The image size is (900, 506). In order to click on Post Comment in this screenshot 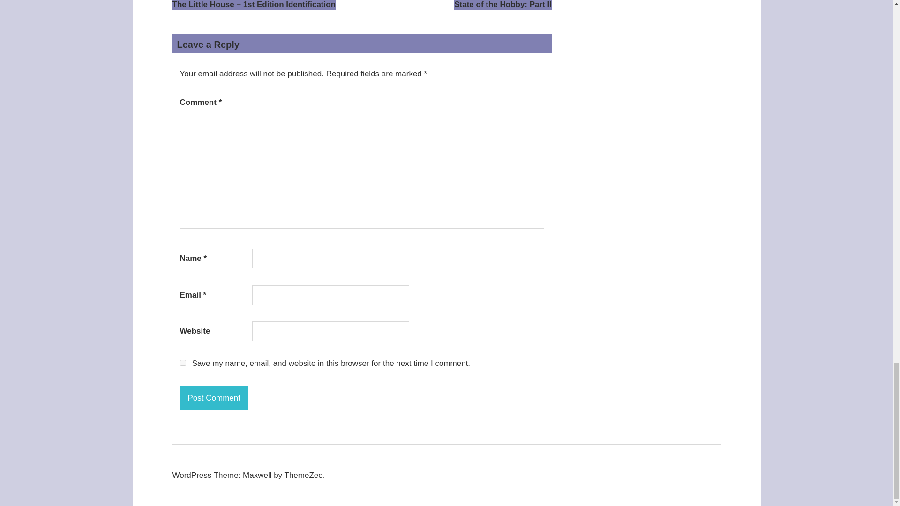, I will do `click(214, 397)`.